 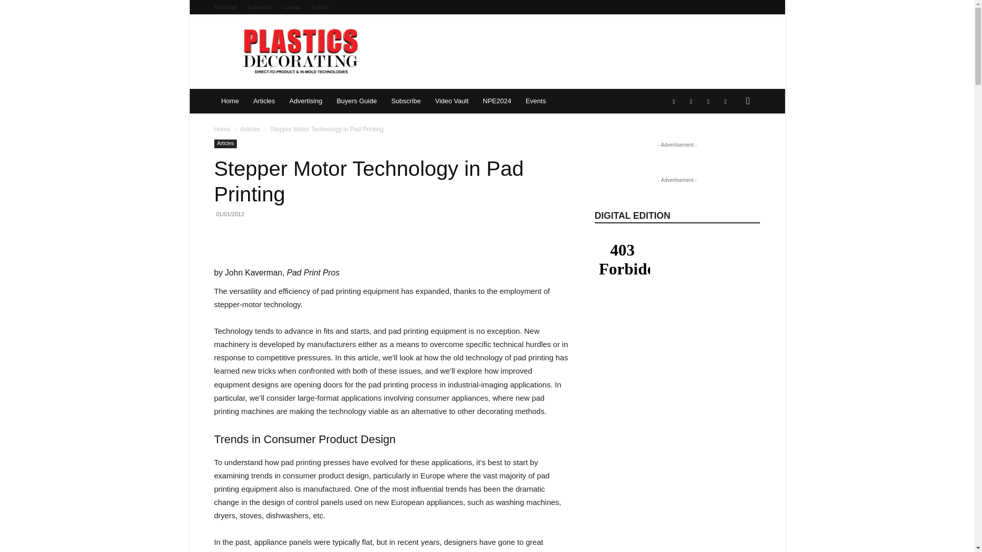 What do you see at coordinates (301, 51) in the screenshot?
I see `Plastics Decorating Magazine` at bounding box center [301, 51].